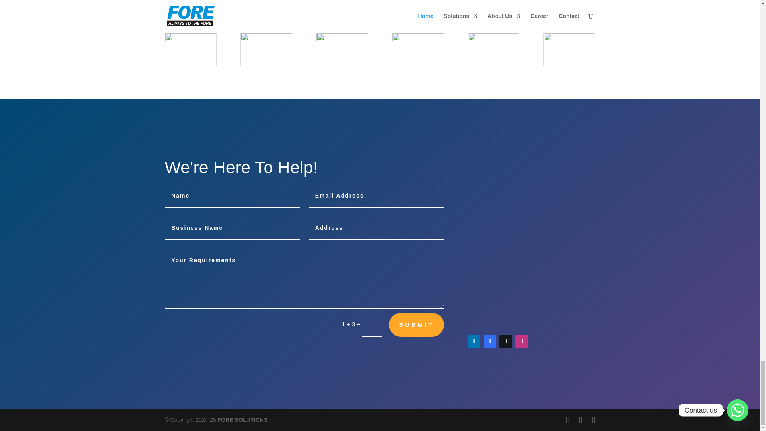  What do you see at coordinates (243, 420) in the screenshot?
I see `FORE SOLUTIONS.` at bounding box center [243, 420].